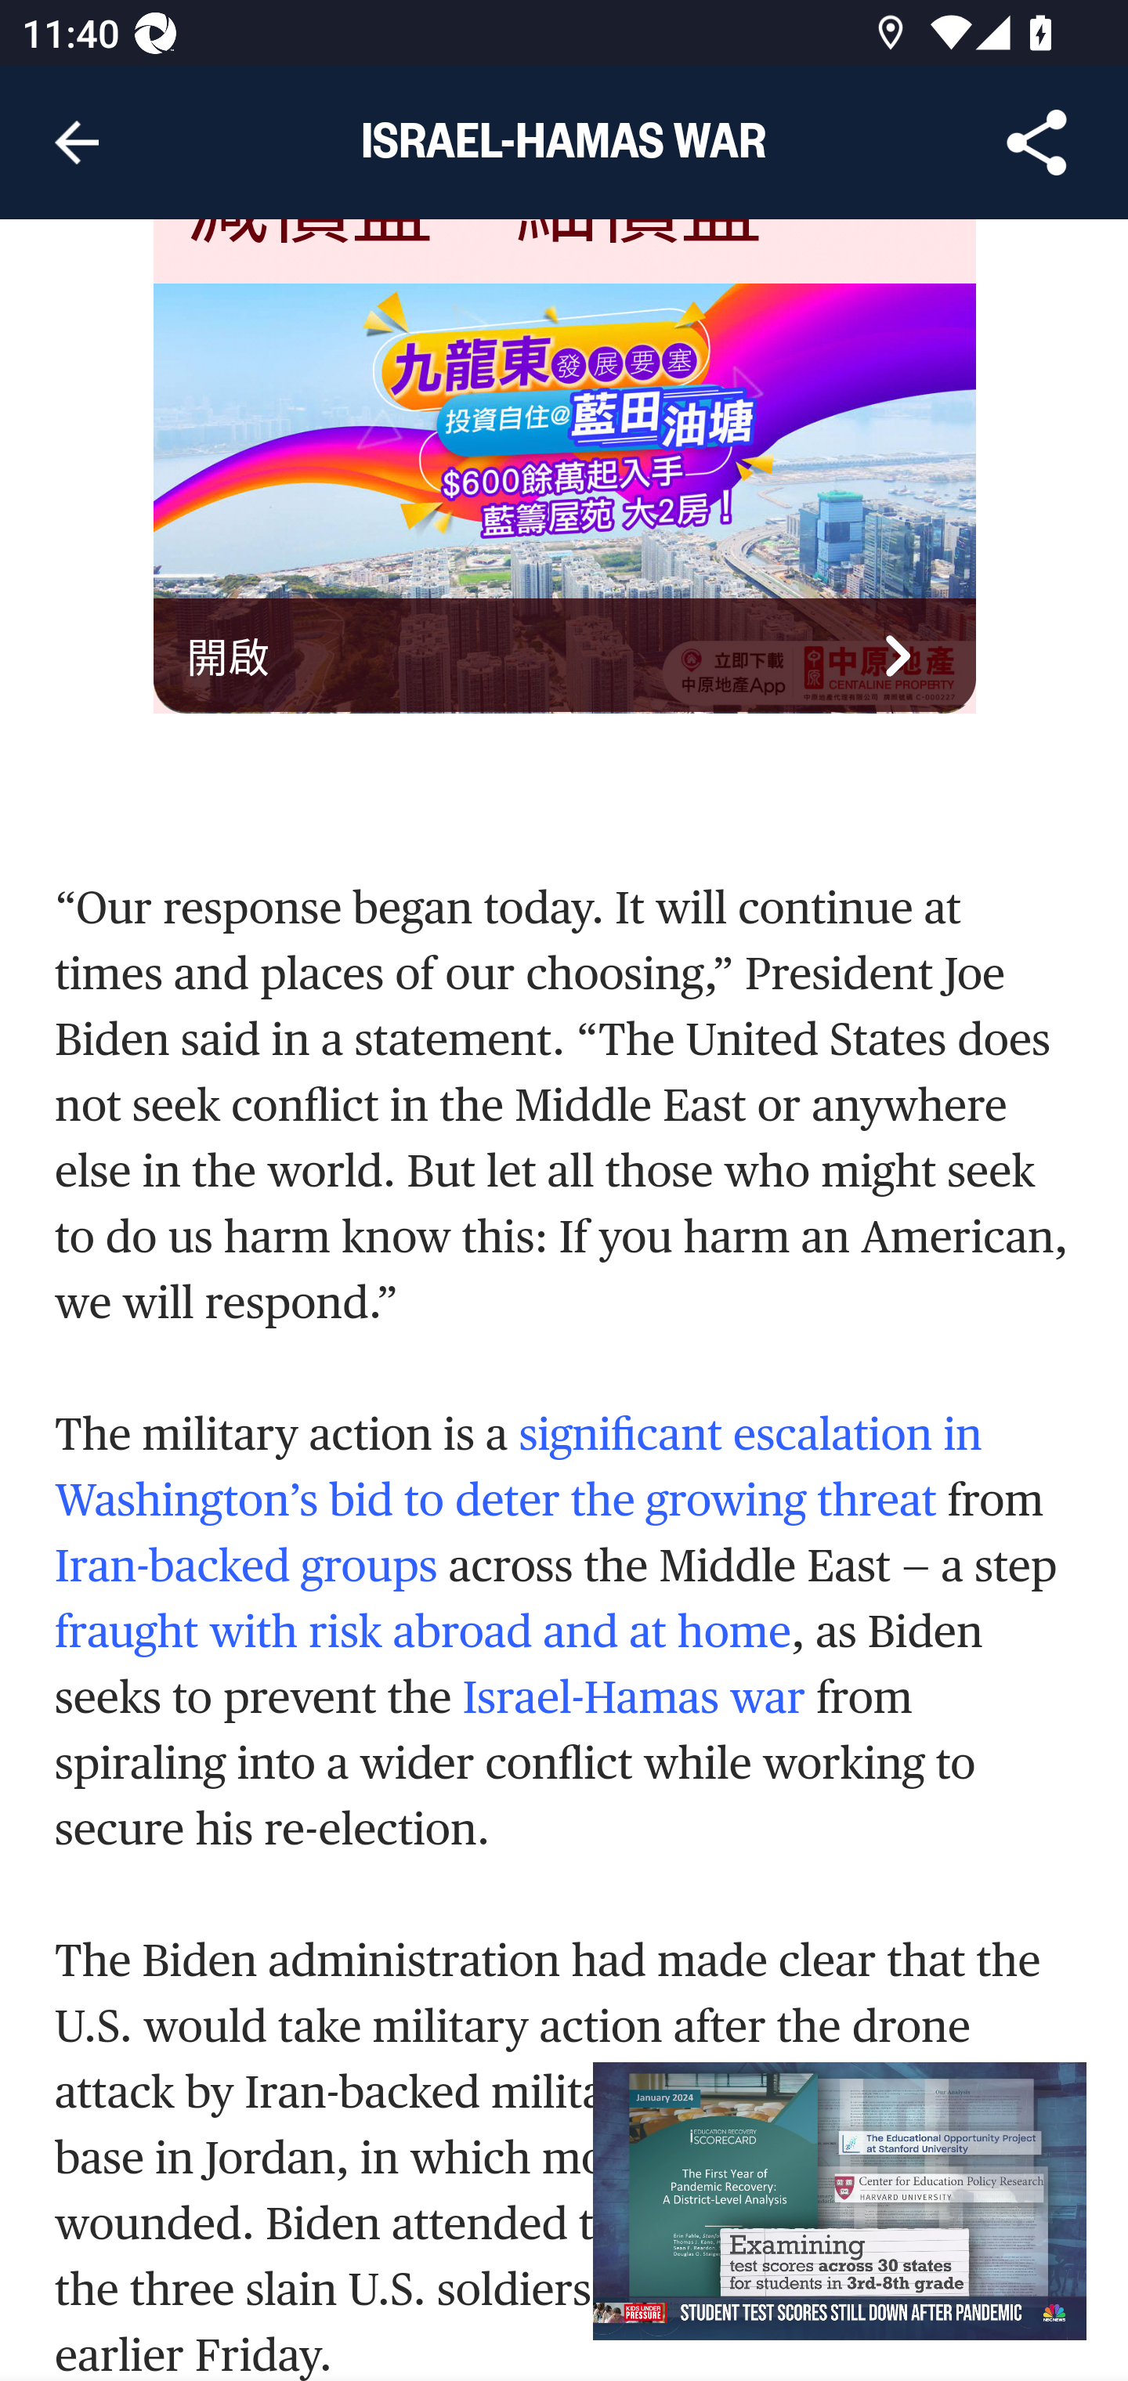 This screenshot has width=1128, height=2381. Describe the element at coordinates (77, 143) in the screenshot. I see `Navigate up` at that location.